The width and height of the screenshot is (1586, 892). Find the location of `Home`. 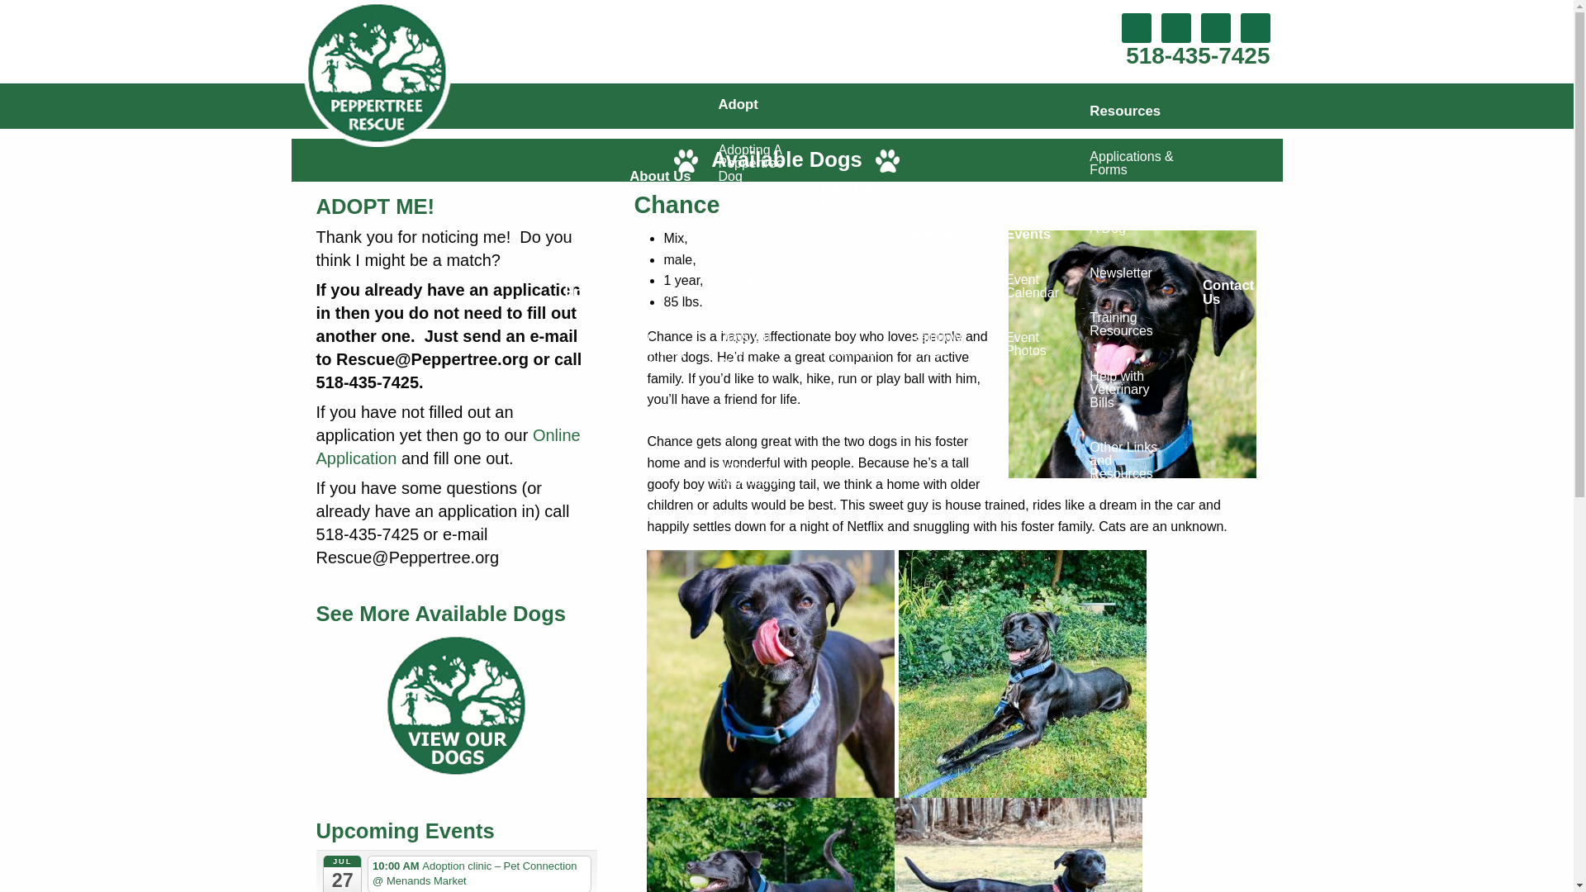

Home is located at coordinates (584, 292).